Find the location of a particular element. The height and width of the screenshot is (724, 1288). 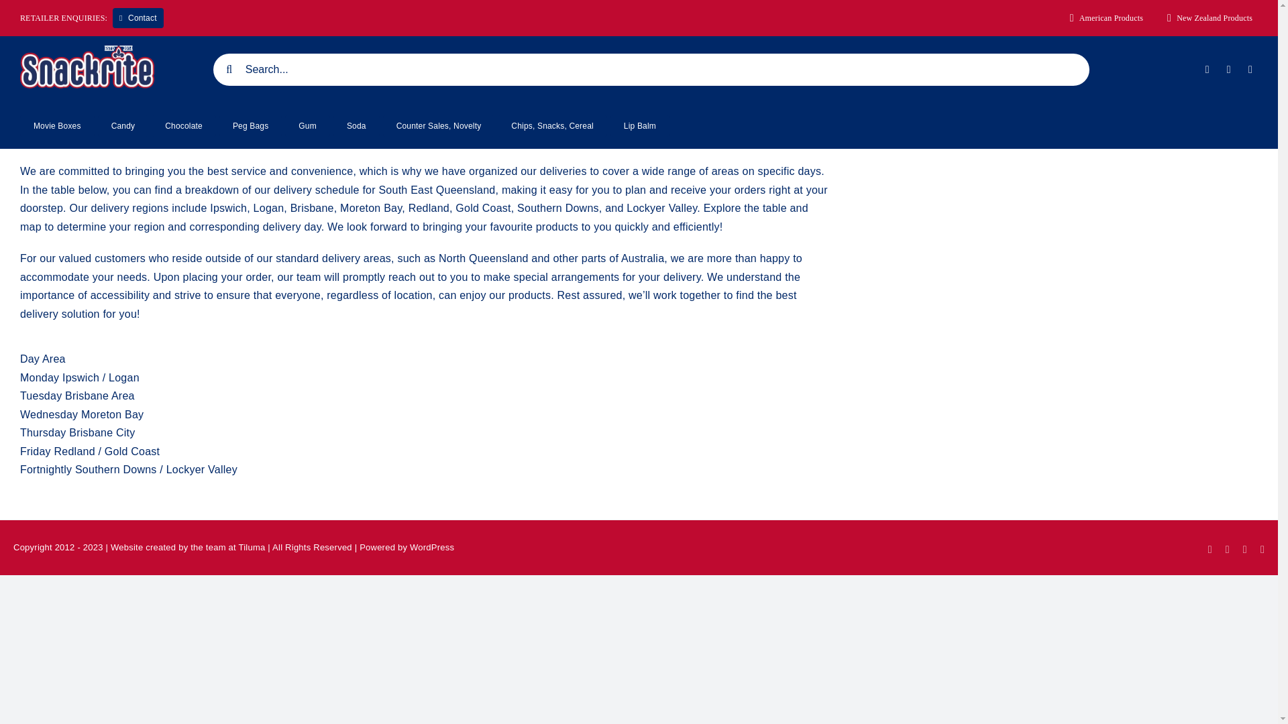

Candy is located at coordinates (123, 126).